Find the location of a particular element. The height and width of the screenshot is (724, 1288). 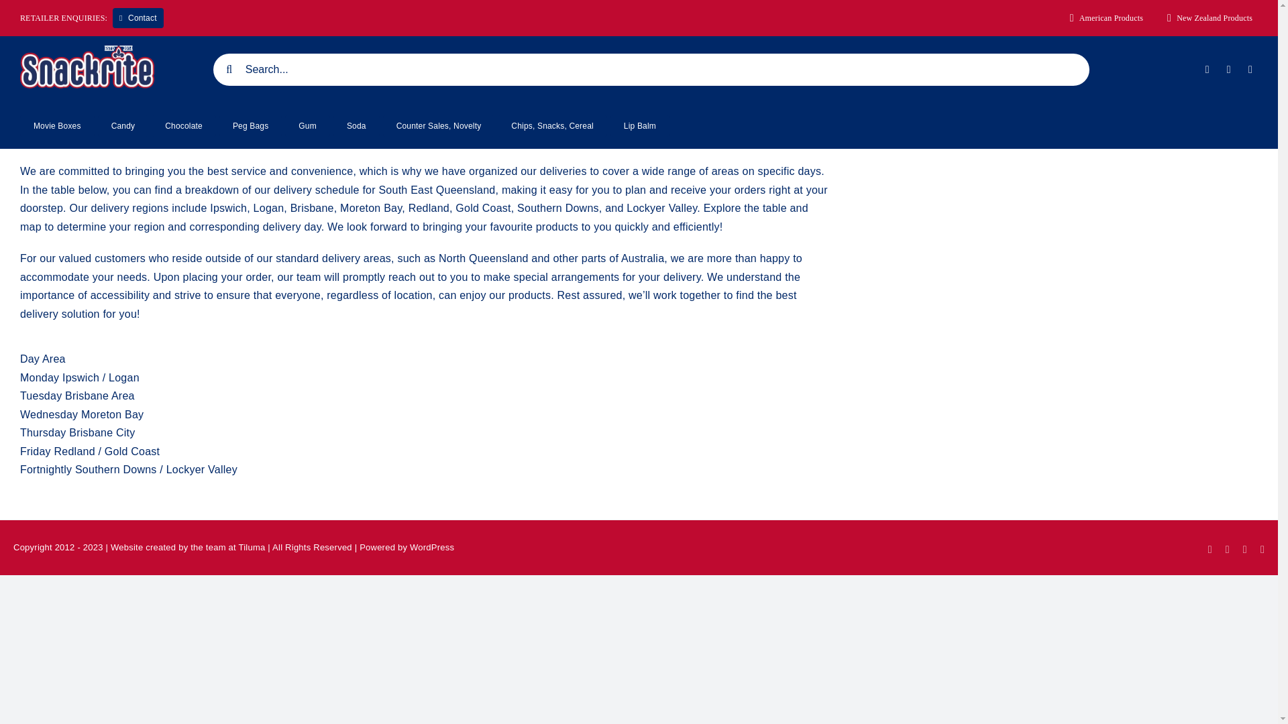

Candy is located at coordinates (123, 126).